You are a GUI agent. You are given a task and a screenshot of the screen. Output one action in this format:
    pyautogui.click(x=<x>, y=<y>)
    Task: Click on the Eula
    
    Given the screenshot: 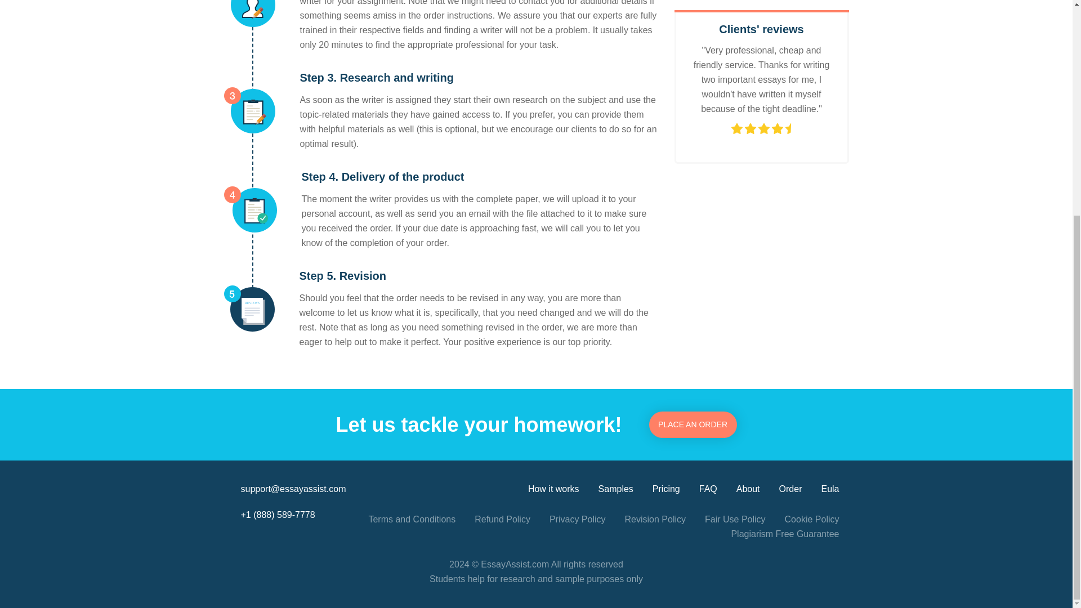 What is the action you would take?
    pyautogui.click(x=829, y=489)
    